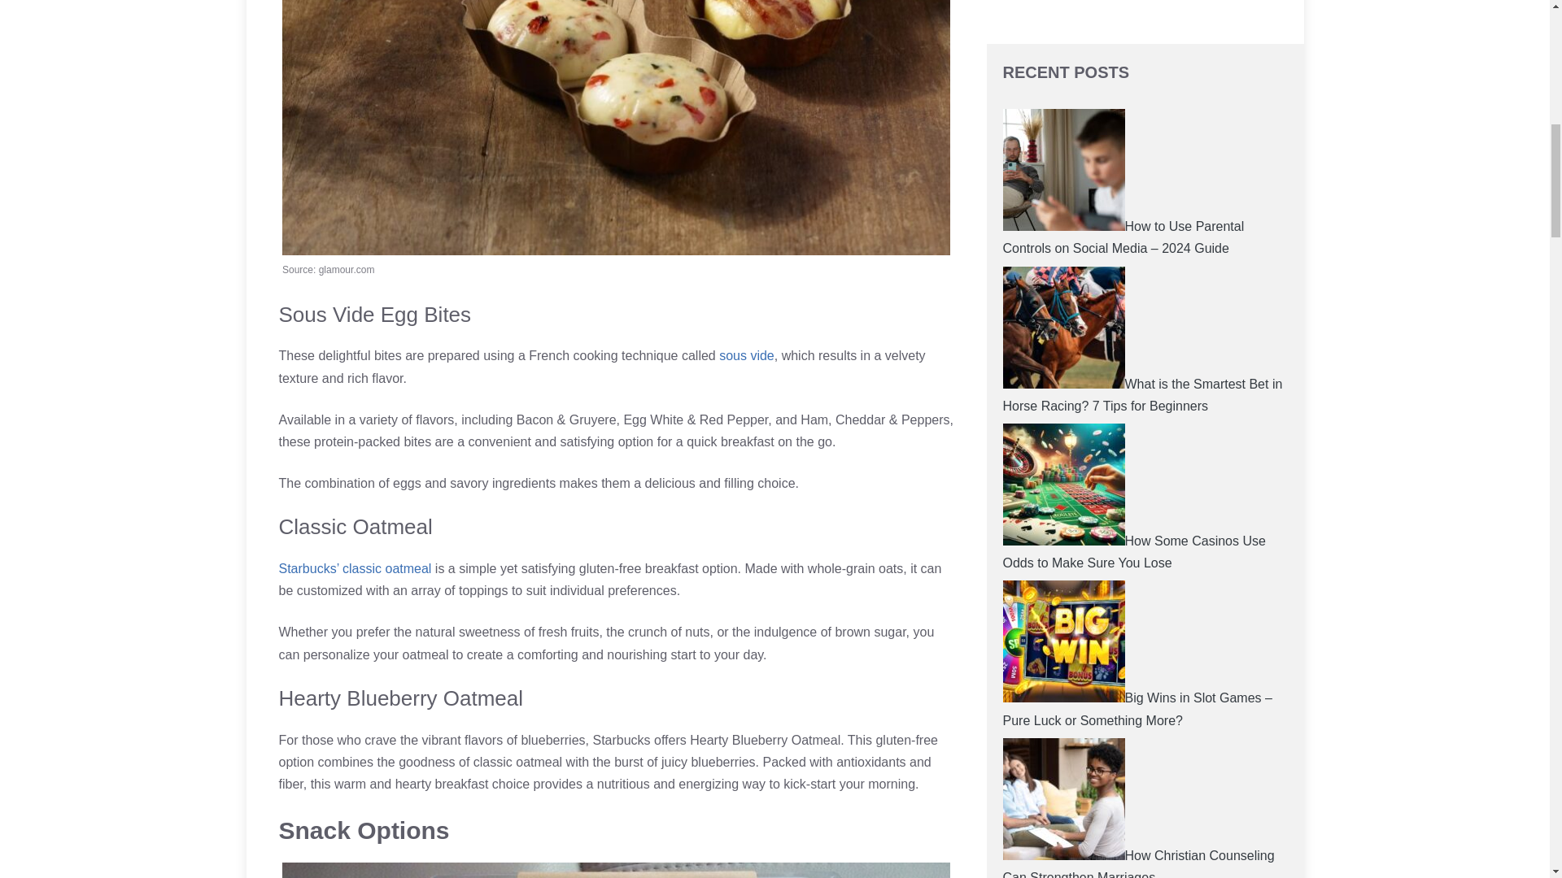  Describe the element at coordinates (1020, 327) in the screenshot. I see `Artists` at that location.